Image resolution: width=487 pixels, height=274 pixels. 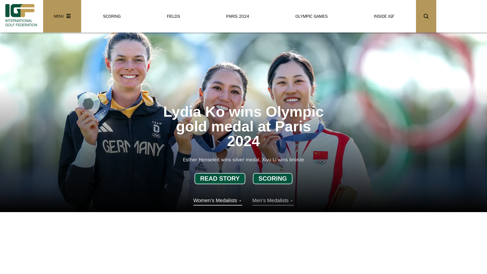 I want to click on PARIS 2024, so click(x=237, y=16).